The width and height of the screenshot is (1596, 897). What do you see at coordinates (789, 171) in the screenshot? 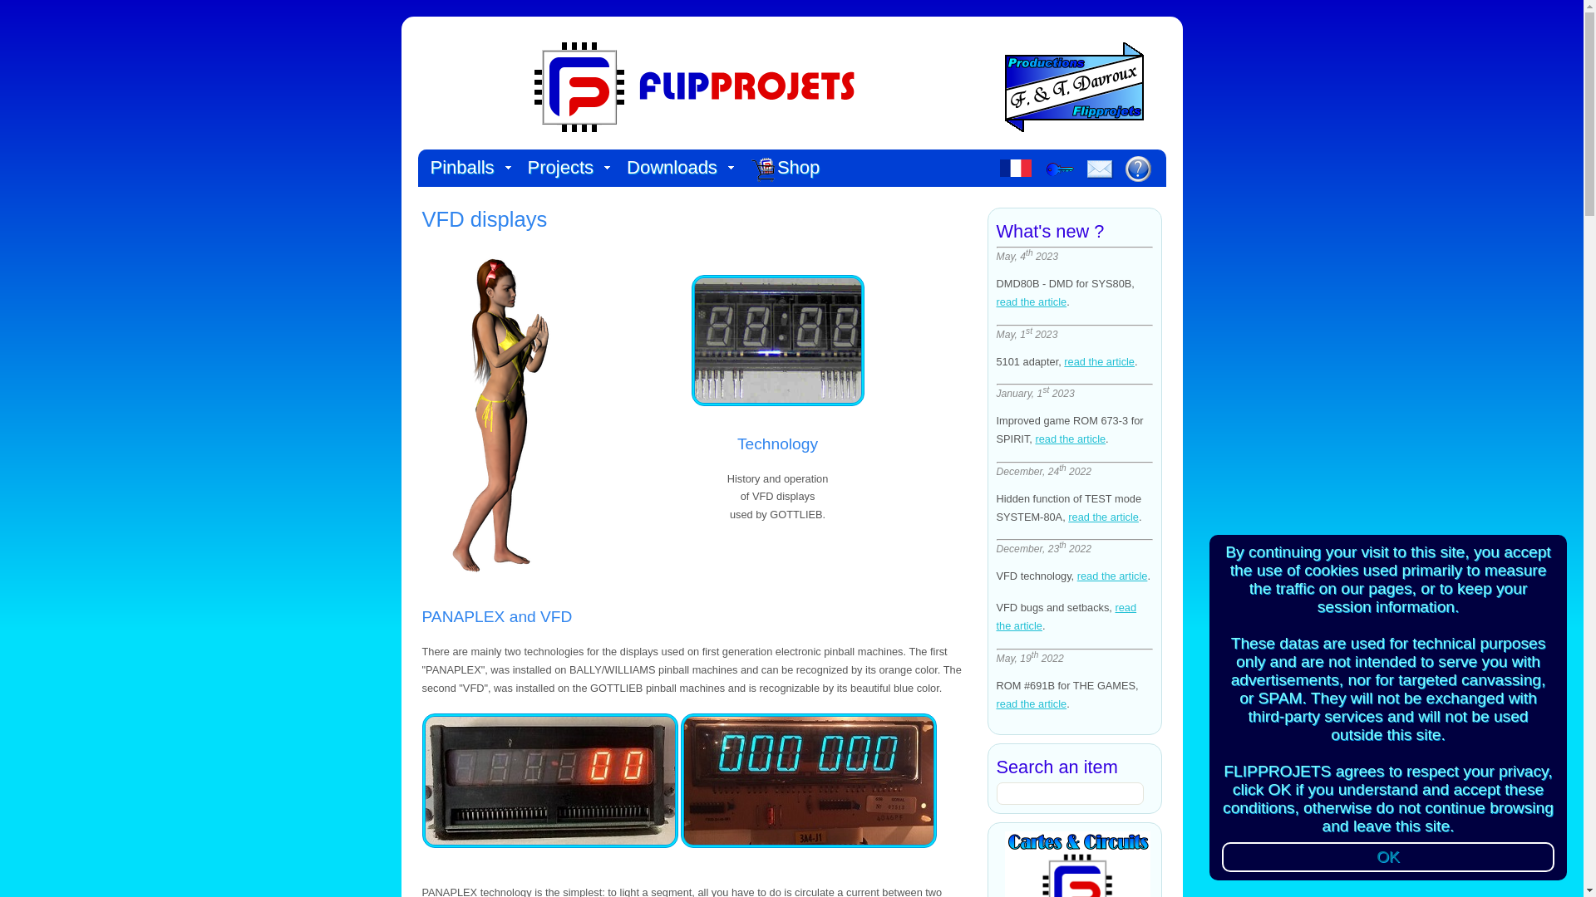
I see `Shop` at bounding box center [789, 171].